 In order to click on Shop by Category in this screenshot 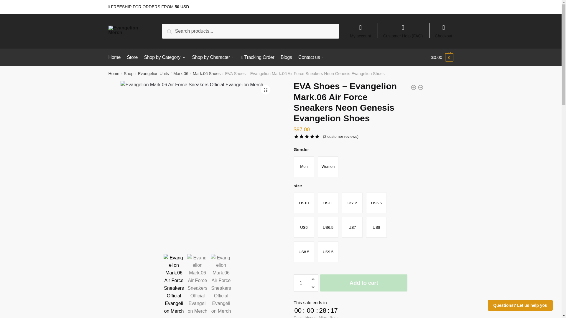, I will do `click(165, 57)`.